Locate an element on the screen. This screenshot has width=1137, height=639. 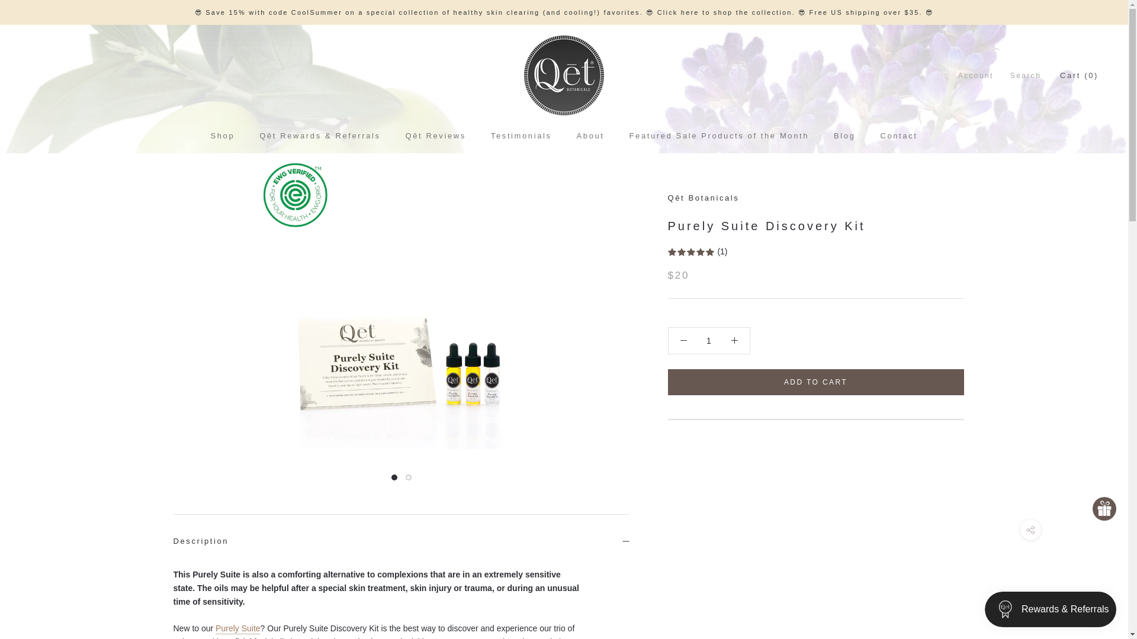
1 is located at coordinates (844, 135).